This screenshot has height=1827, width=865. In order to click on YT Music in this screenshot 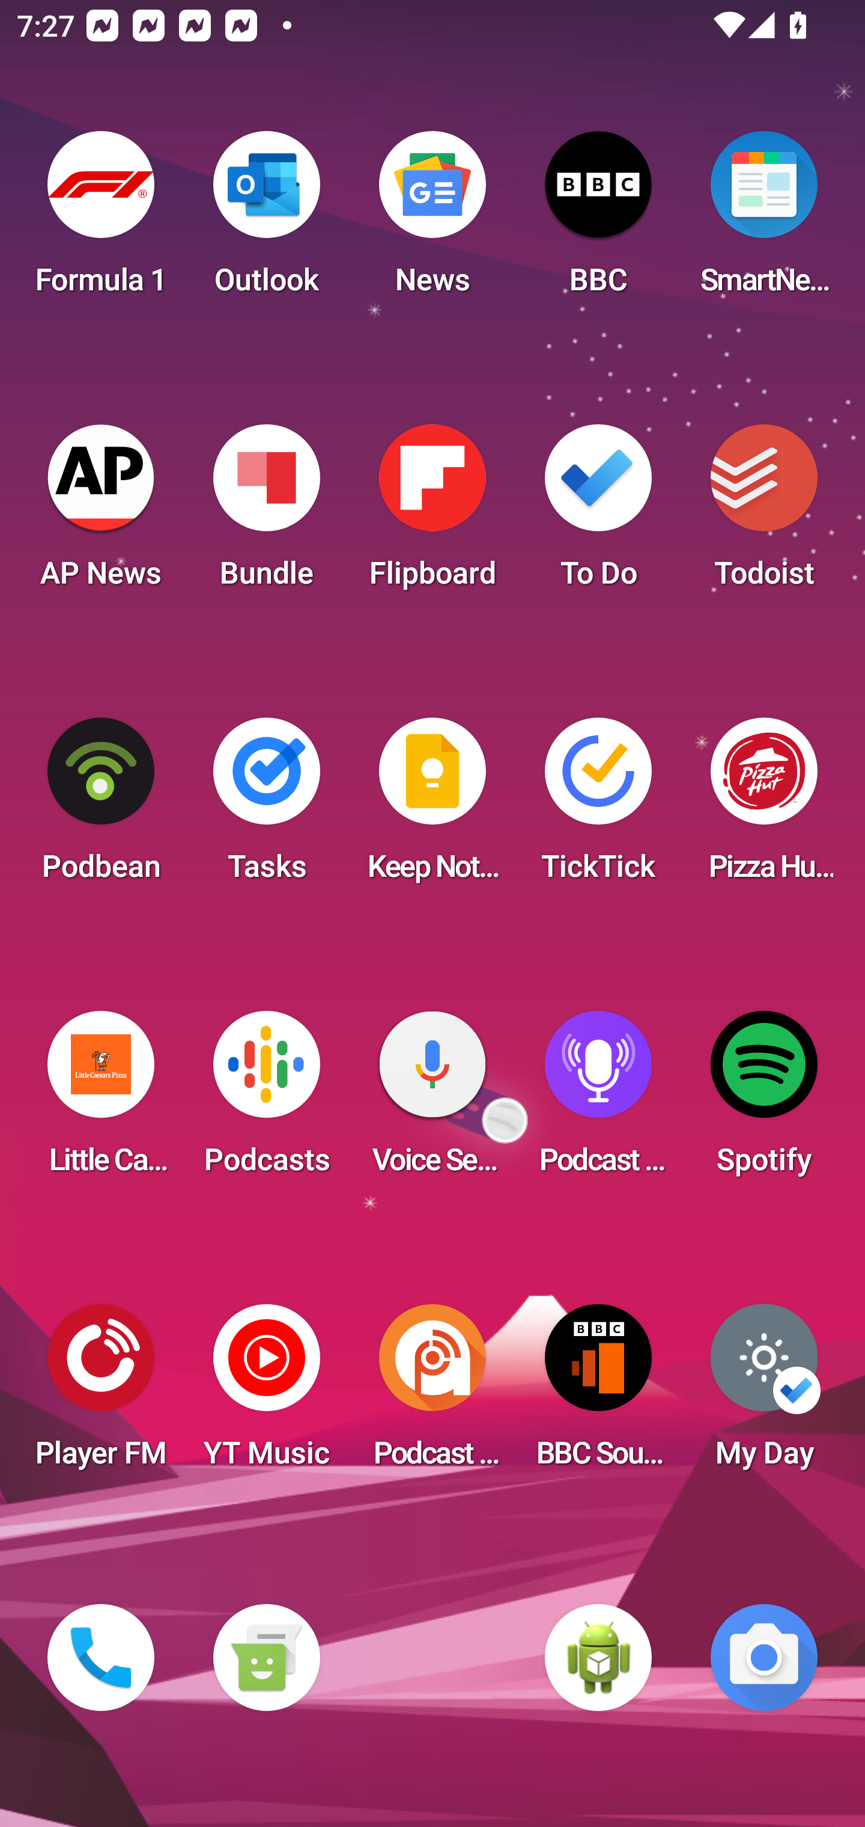, I will do `click(266, 1393)`.